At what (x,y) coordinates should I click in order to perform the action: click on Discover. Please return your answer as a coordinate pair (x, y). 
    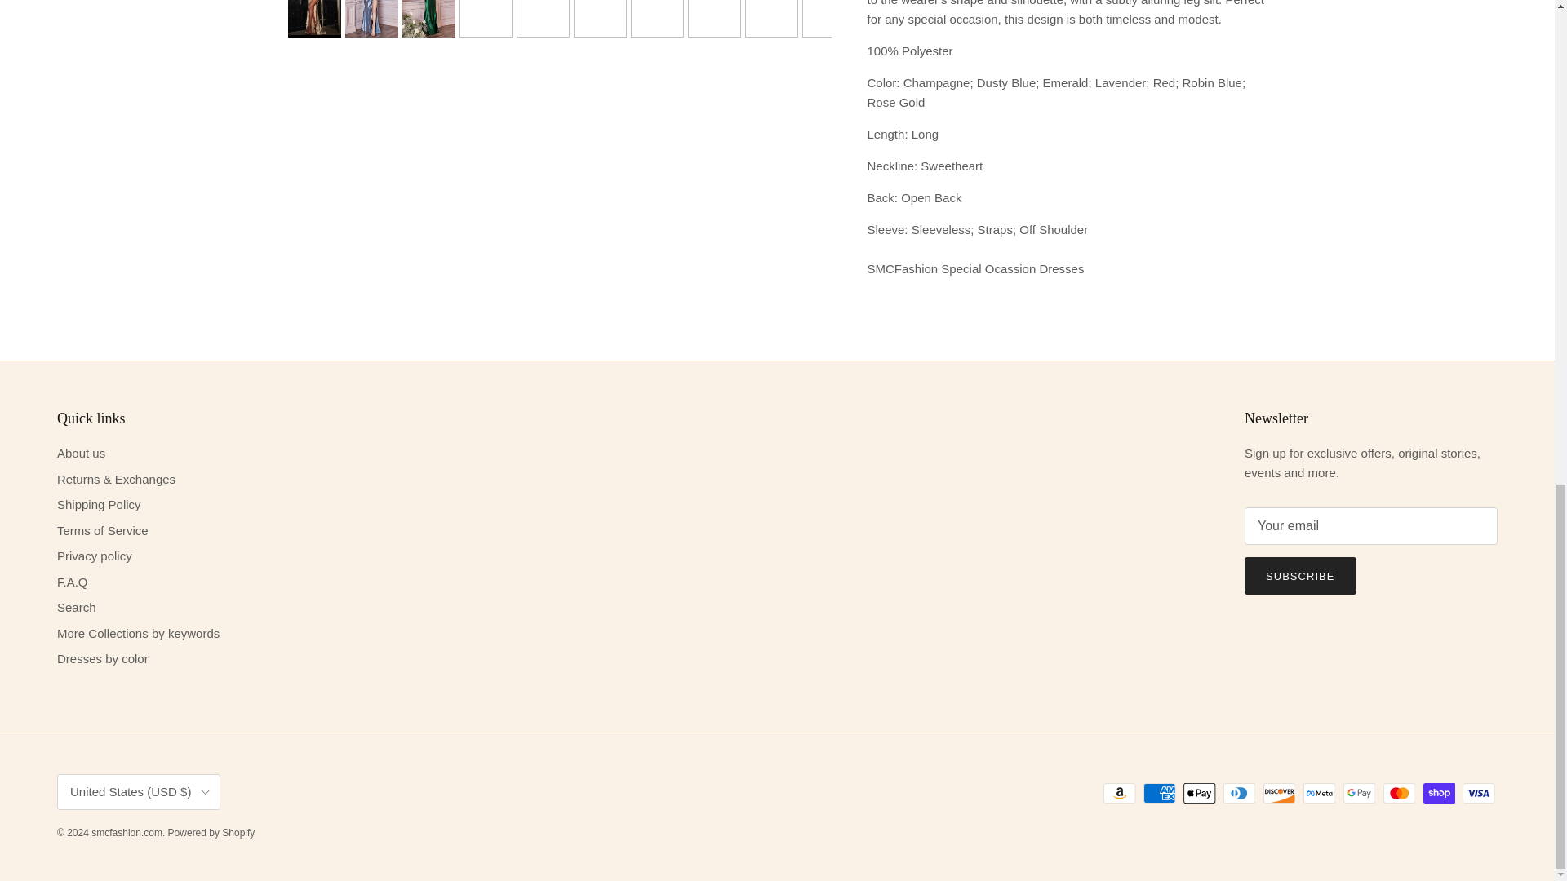
    Looking at the image, I should click on (1279, 793).